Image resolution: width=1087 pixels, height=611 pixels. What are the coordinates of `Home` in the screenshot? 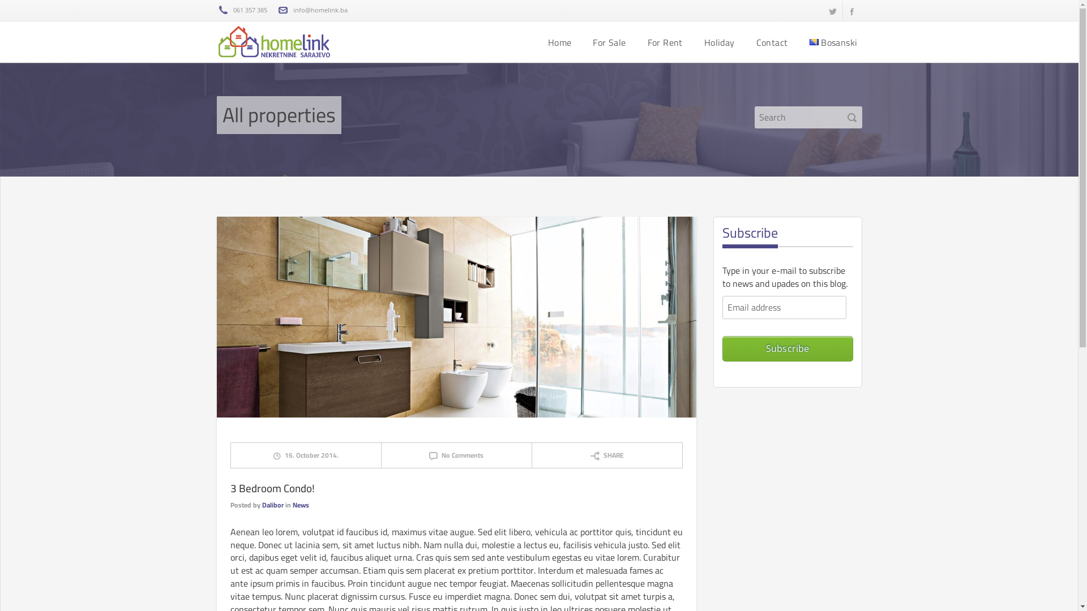 It's located at (560, 42).